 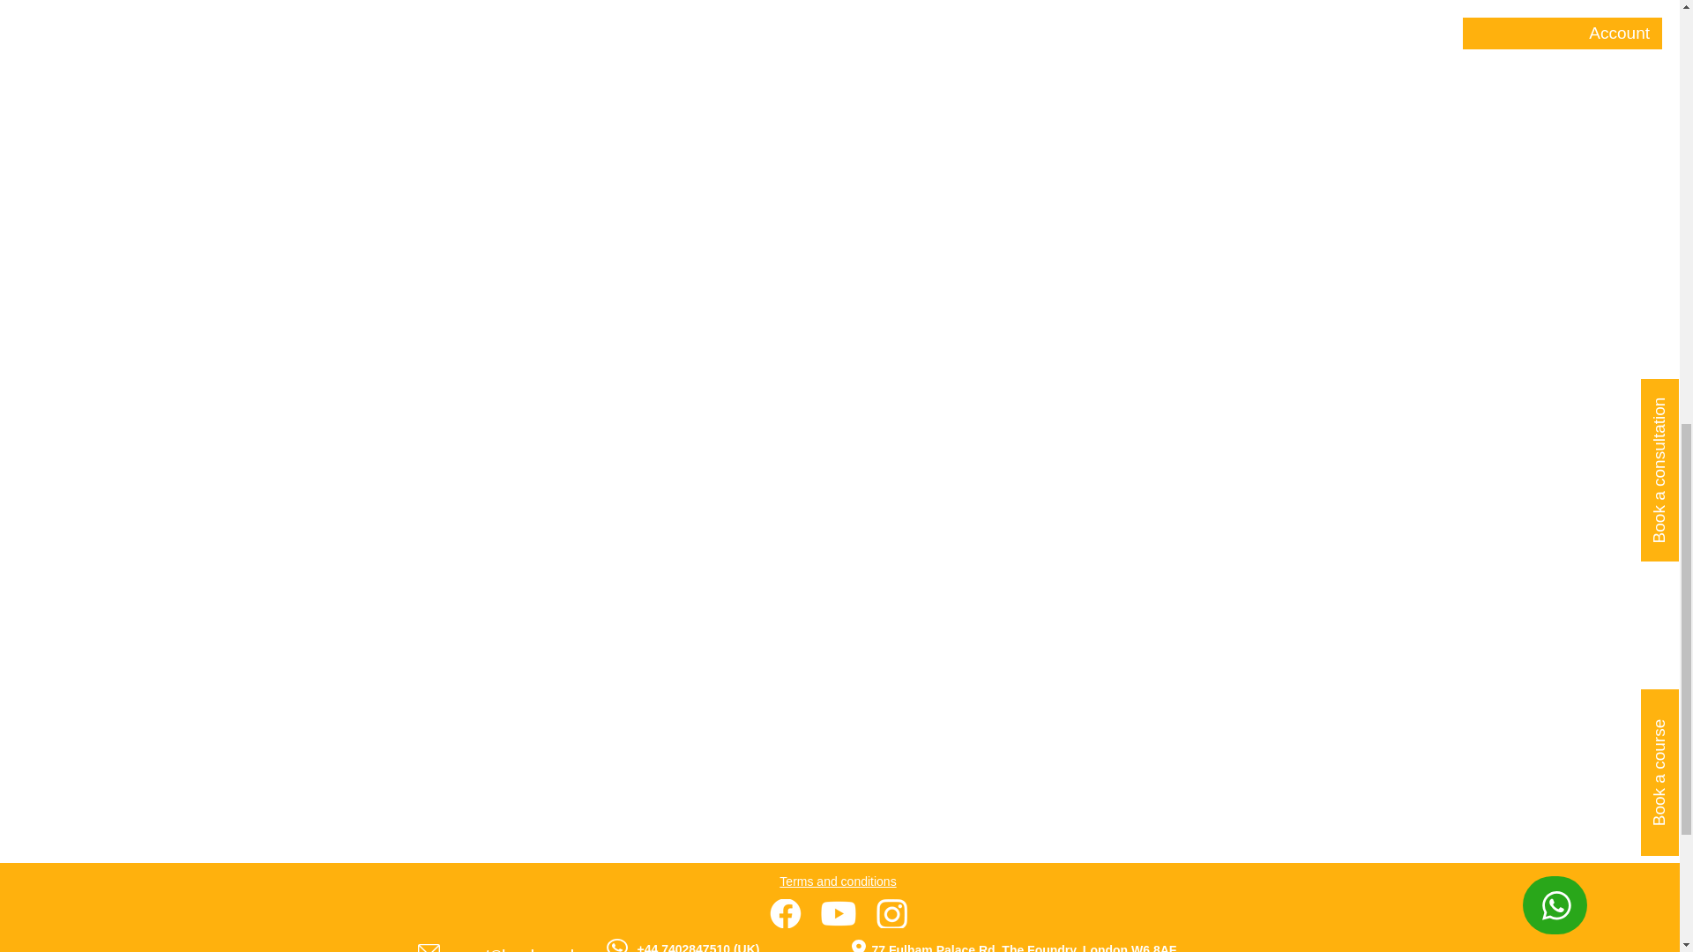 I want to click on Previous, so click(x=600, y=102).